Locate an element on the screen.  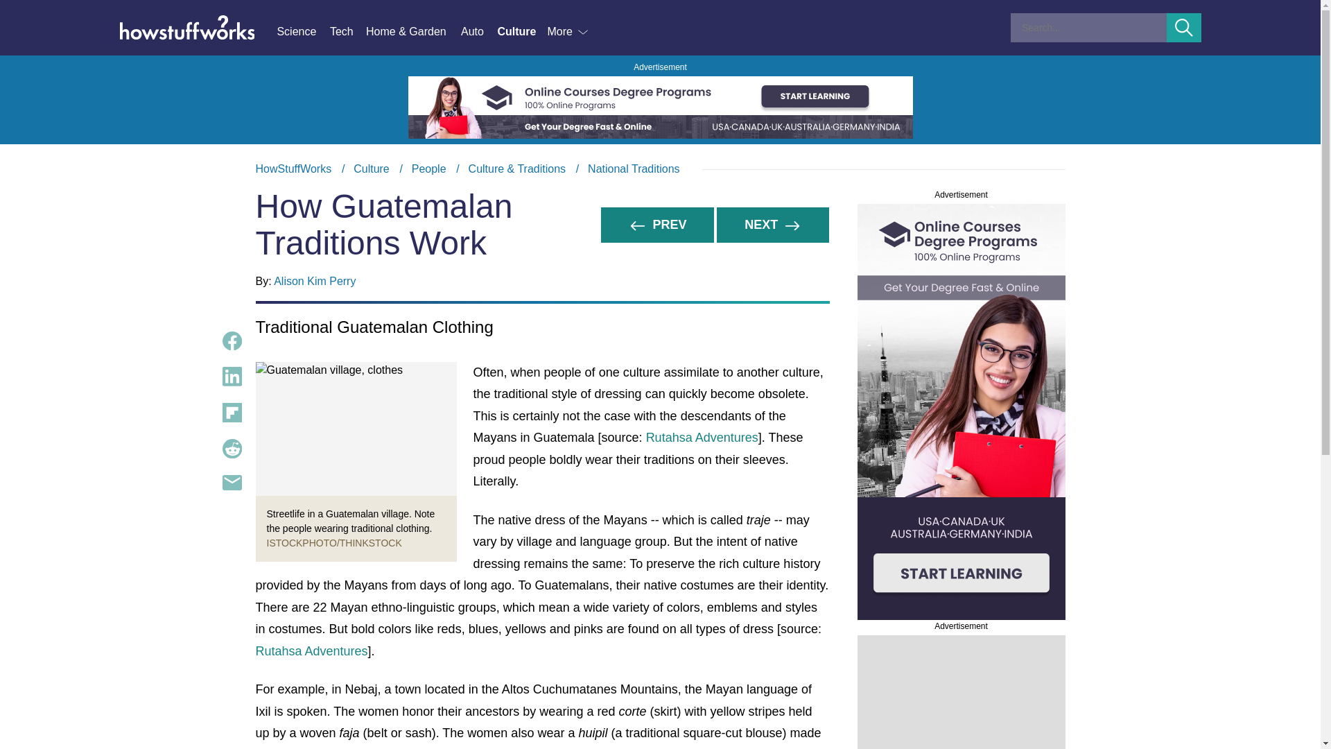
HowStuffWorks is located at coordinates (293, 169).